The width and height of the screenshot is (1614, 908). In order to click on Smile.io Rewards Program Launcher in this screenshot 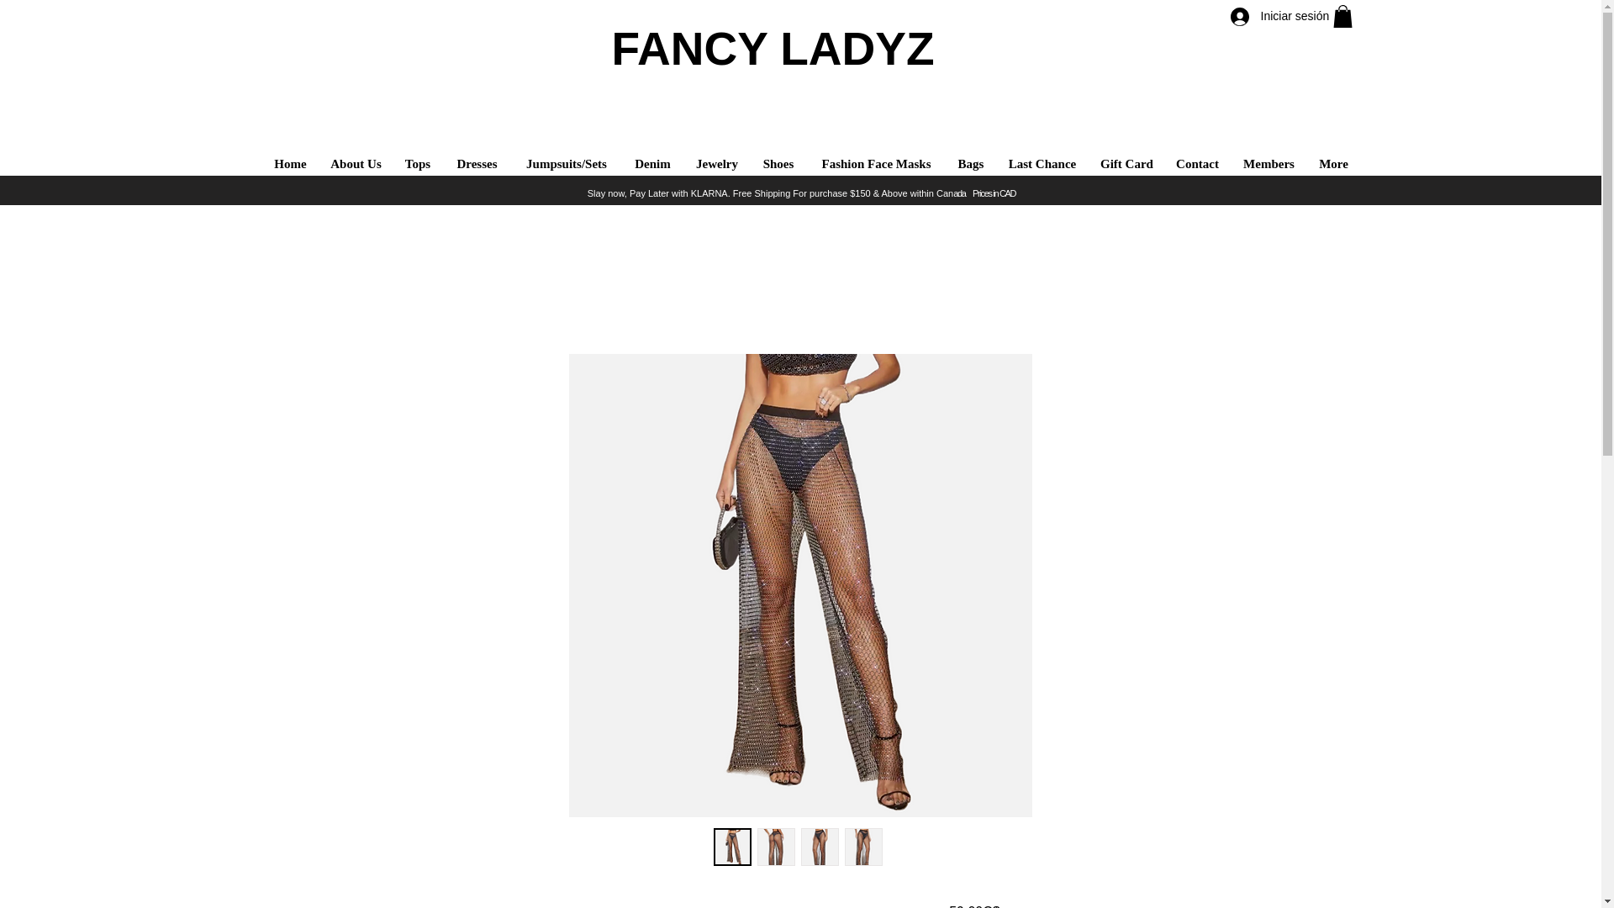, I will do `click(90, 866)`.